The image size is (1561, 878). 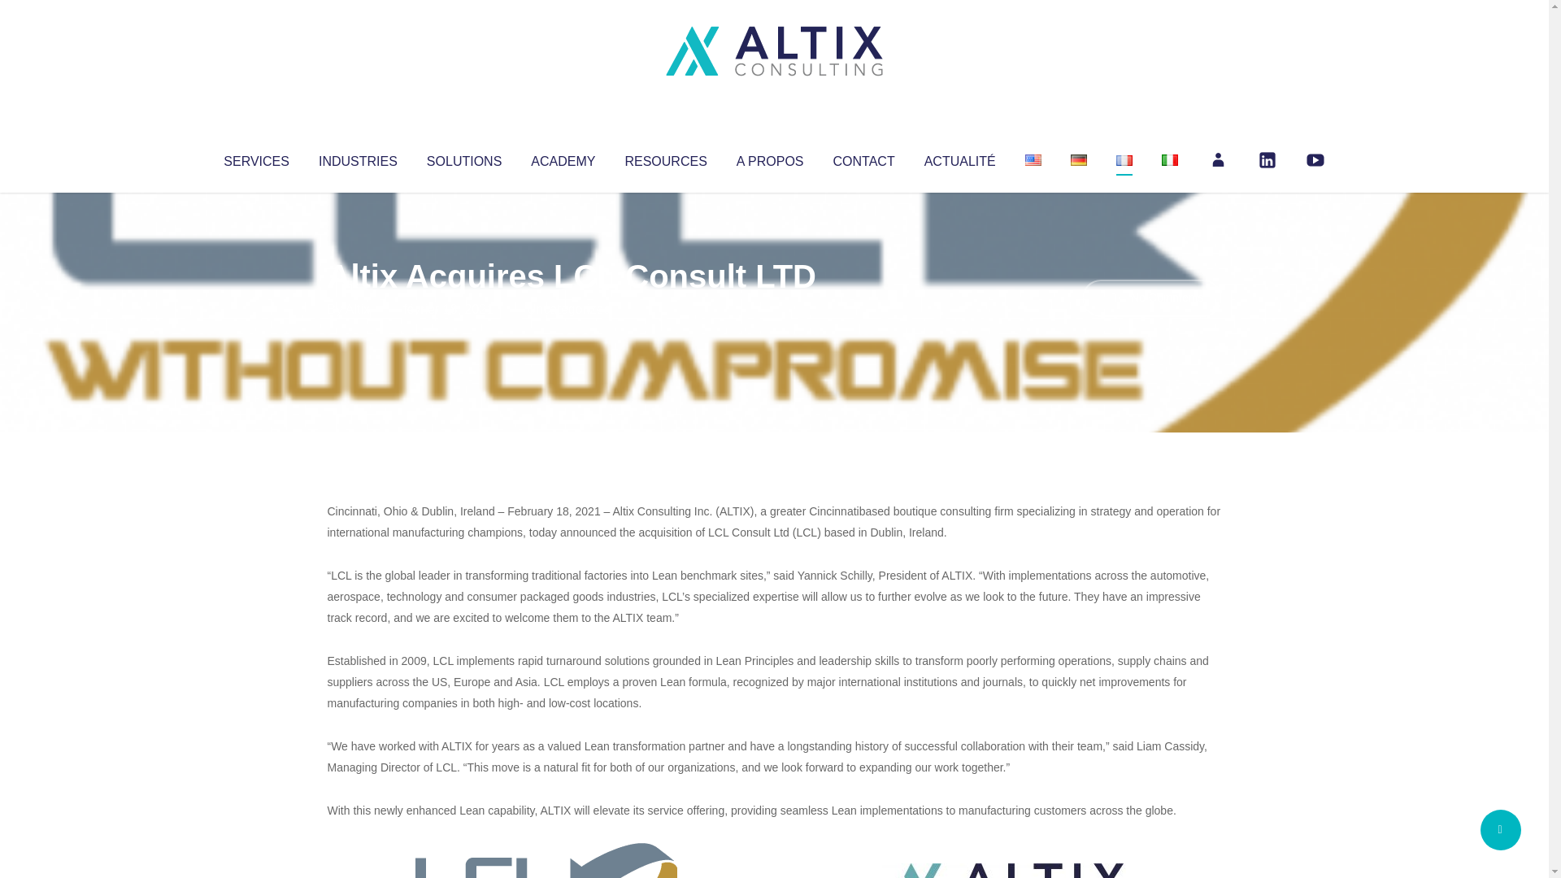 What do you see at coordinates (358, 158) in the screenshot?
I see `INDUSTRIES` at bounding box center [358, 158].